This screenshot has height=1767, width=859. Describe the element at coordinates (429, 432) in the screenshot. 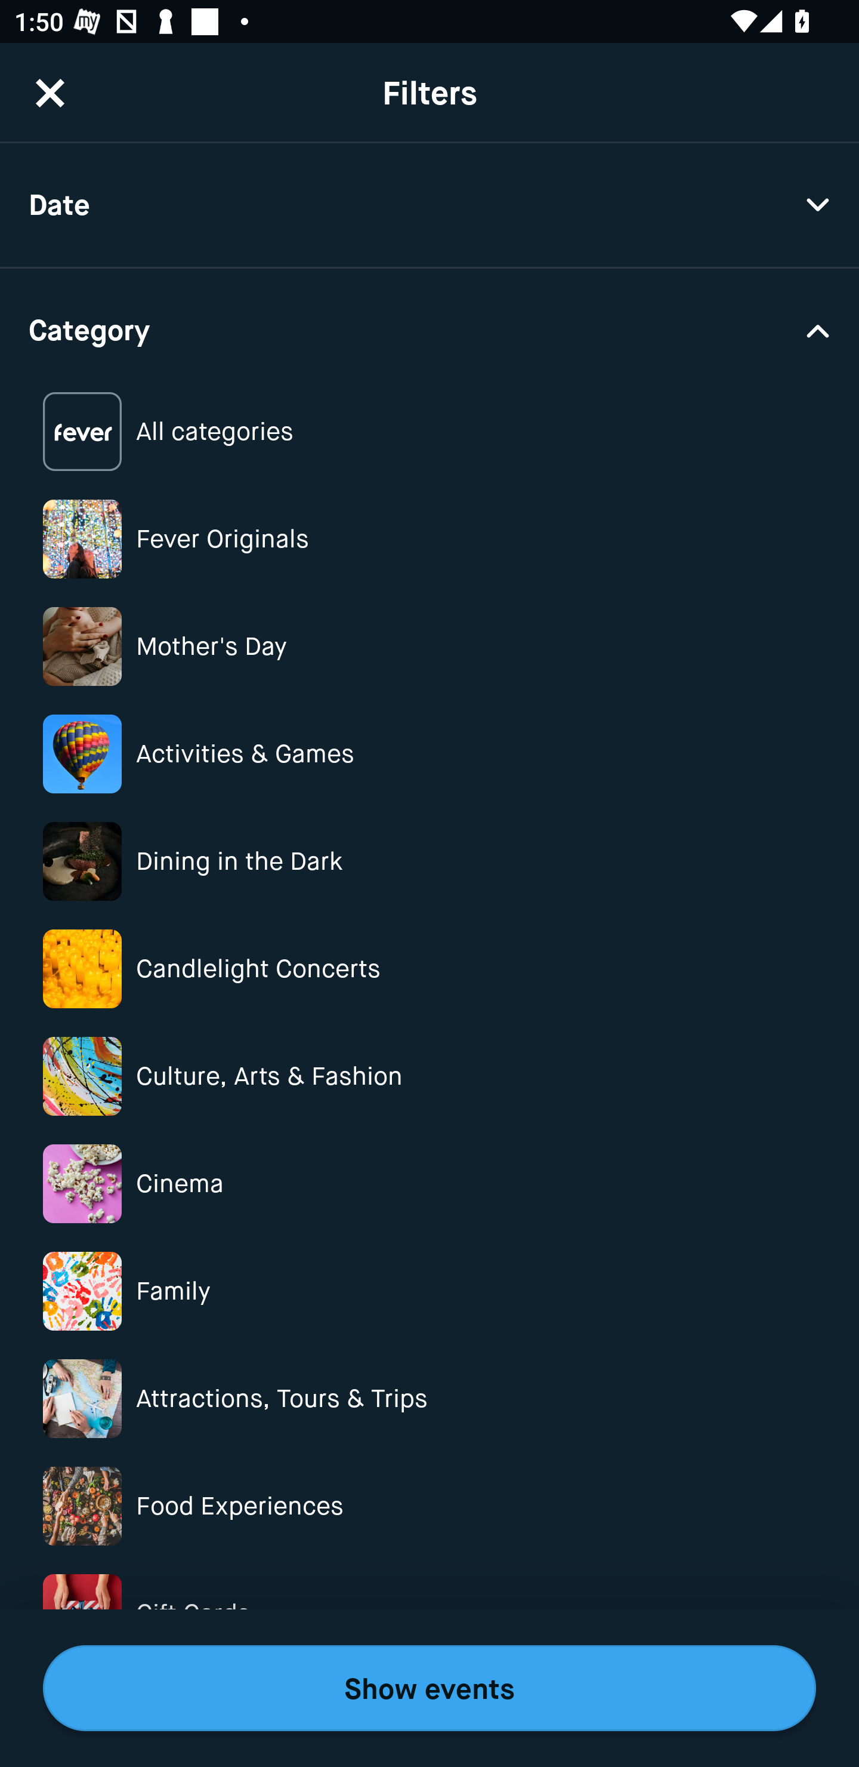

I see `Category Image All categories` at that location.